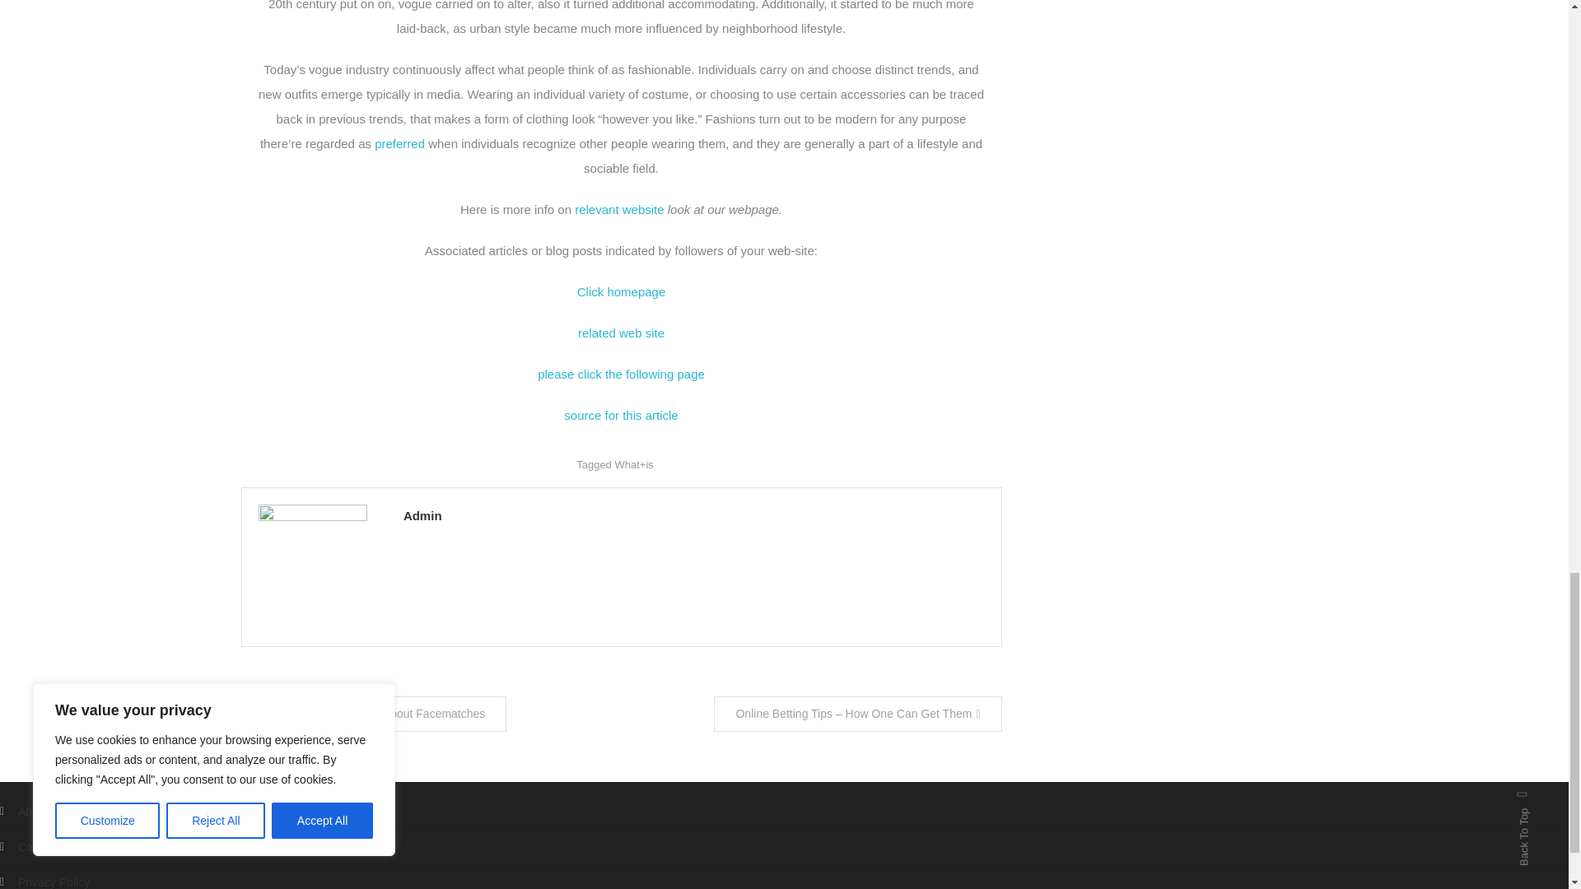 The height and width of the screenshot is (889, 1581). What do you see at coordinates (621, 291) in the screenshot?
I see `Click homepage` at bounding box center [621, 291].